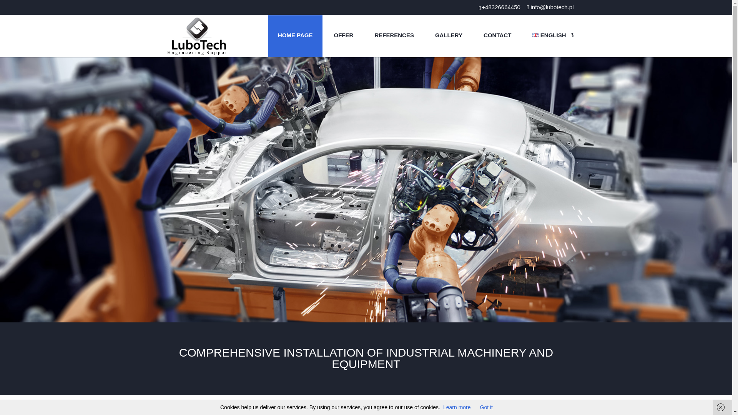  What do you see at coordinates (548, 36) in the screenshot?
I see `ENGLISH` at bounding box center [548, 36].